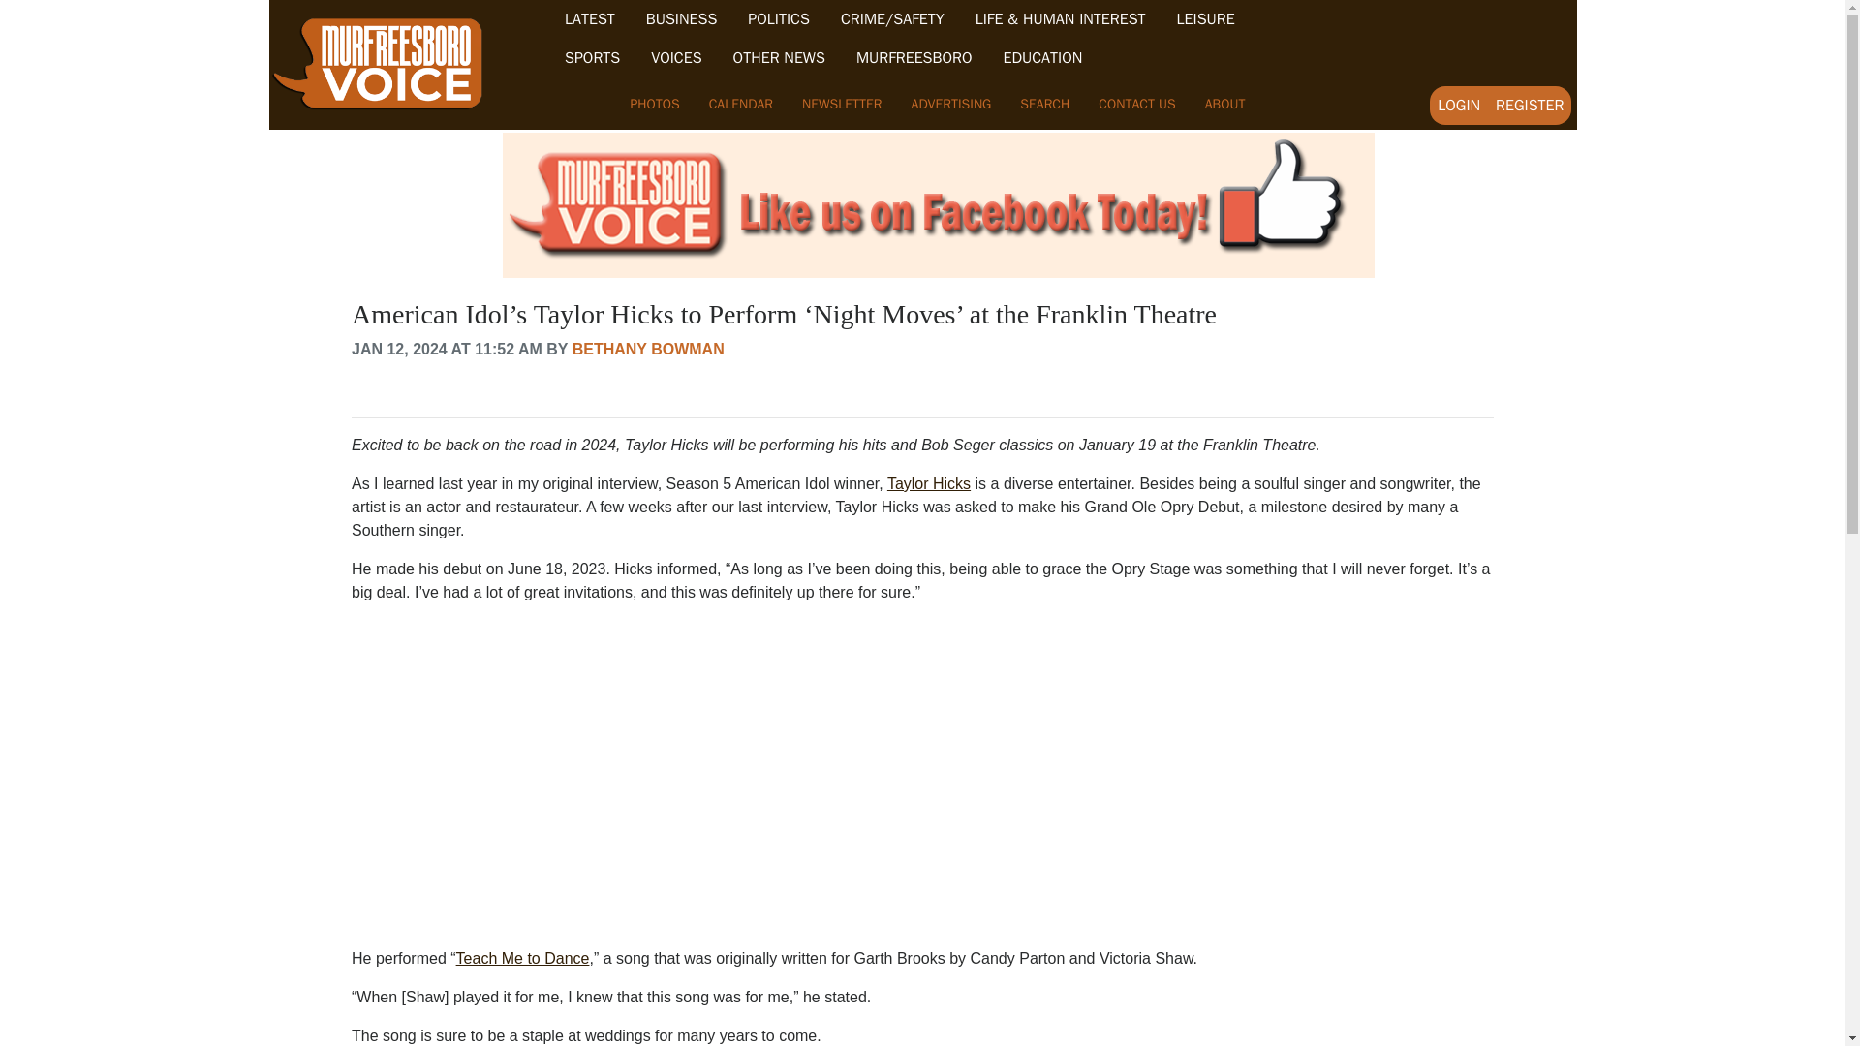 The height and width of the screenshot is (1046, 1860). Describe the element at coordinates (655, 104) in the screenshot. I see `PHOTOS` at that location.